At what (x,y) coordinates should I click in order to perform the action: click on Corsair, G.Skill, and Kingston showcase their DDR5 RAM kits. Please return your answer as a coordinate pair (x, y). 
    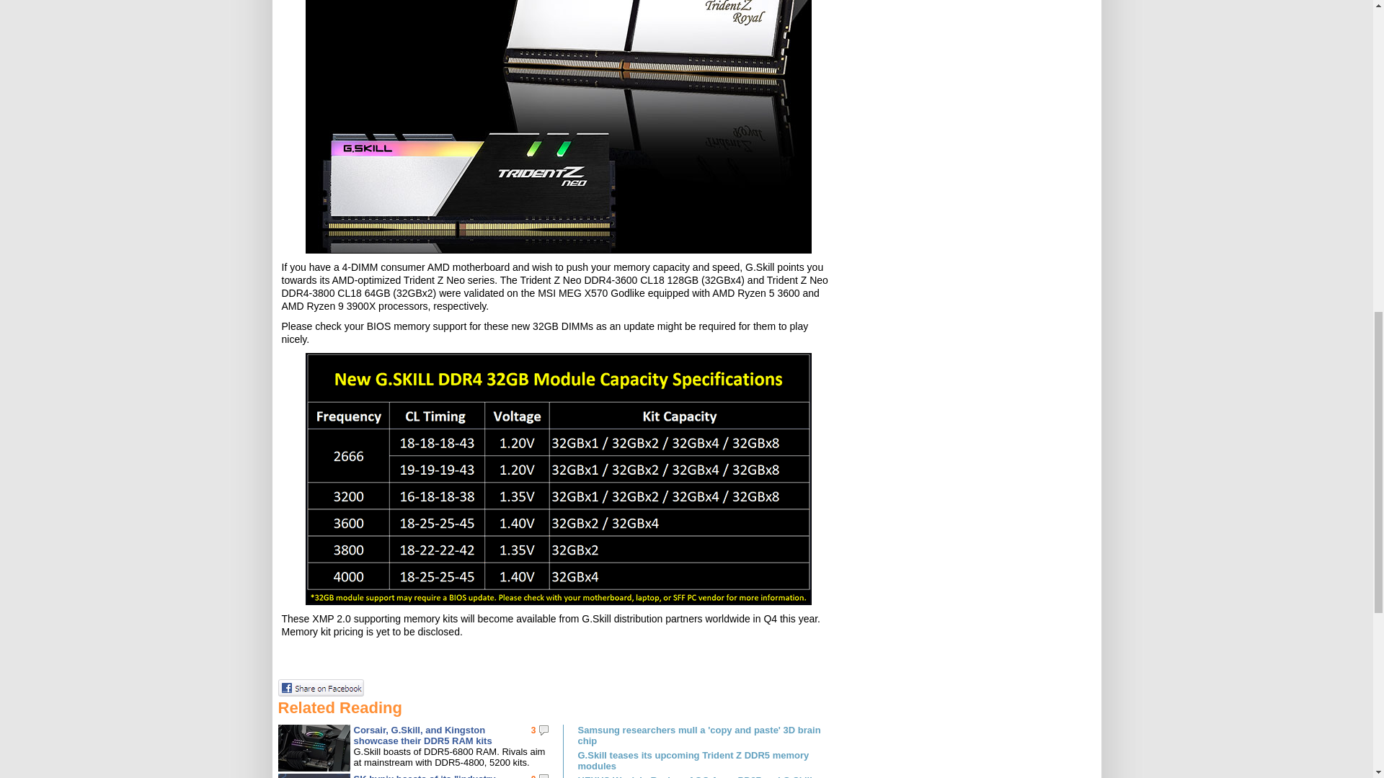
    Looking at the image, I should click on (422, 735).